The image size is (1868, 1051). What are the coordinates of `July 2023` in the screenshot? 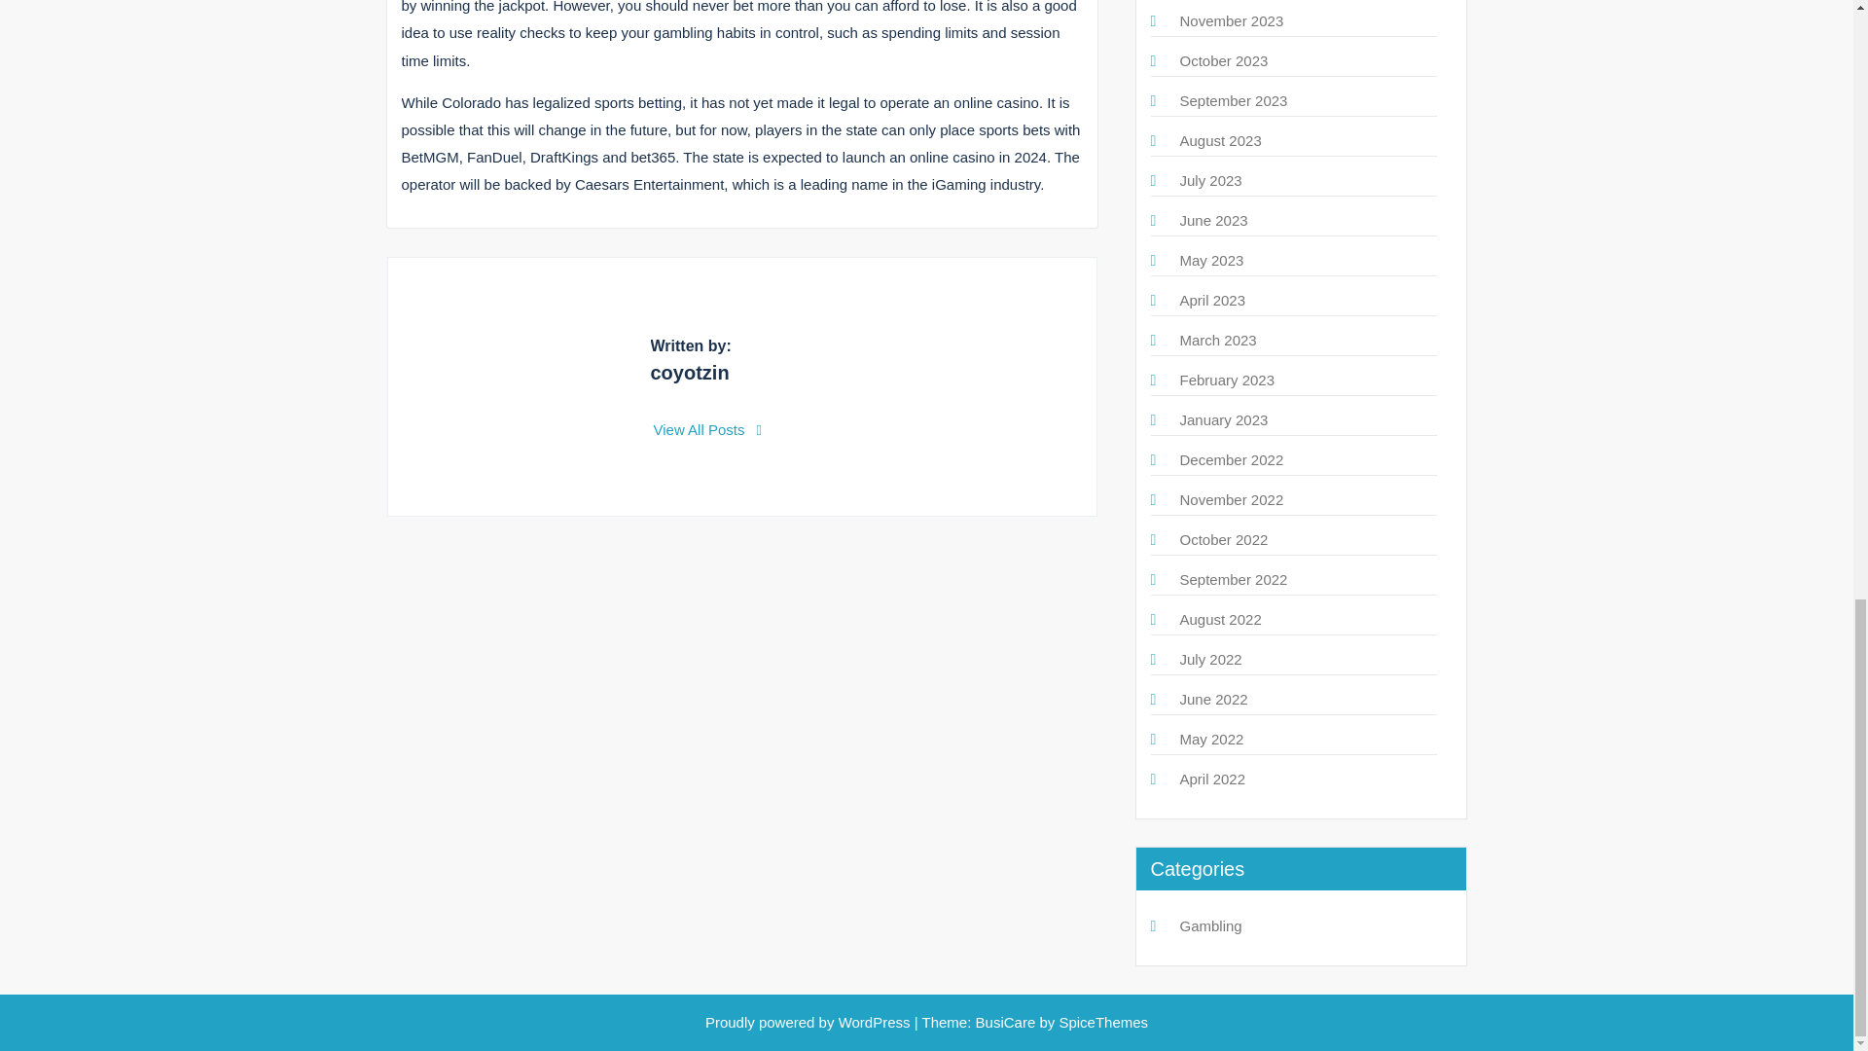 It's located at (1210, 181).